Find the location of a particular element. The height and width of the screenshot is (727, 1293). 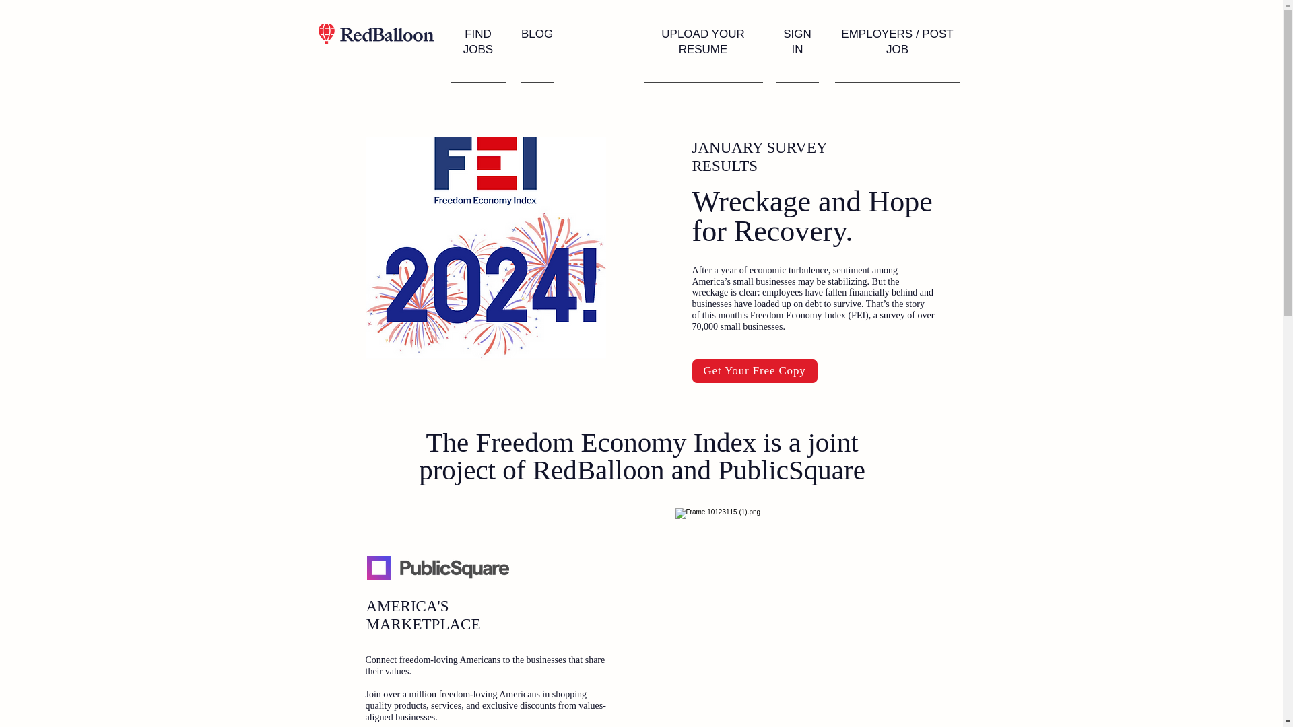

FIND JOBS is located at coordinates (477, 42).